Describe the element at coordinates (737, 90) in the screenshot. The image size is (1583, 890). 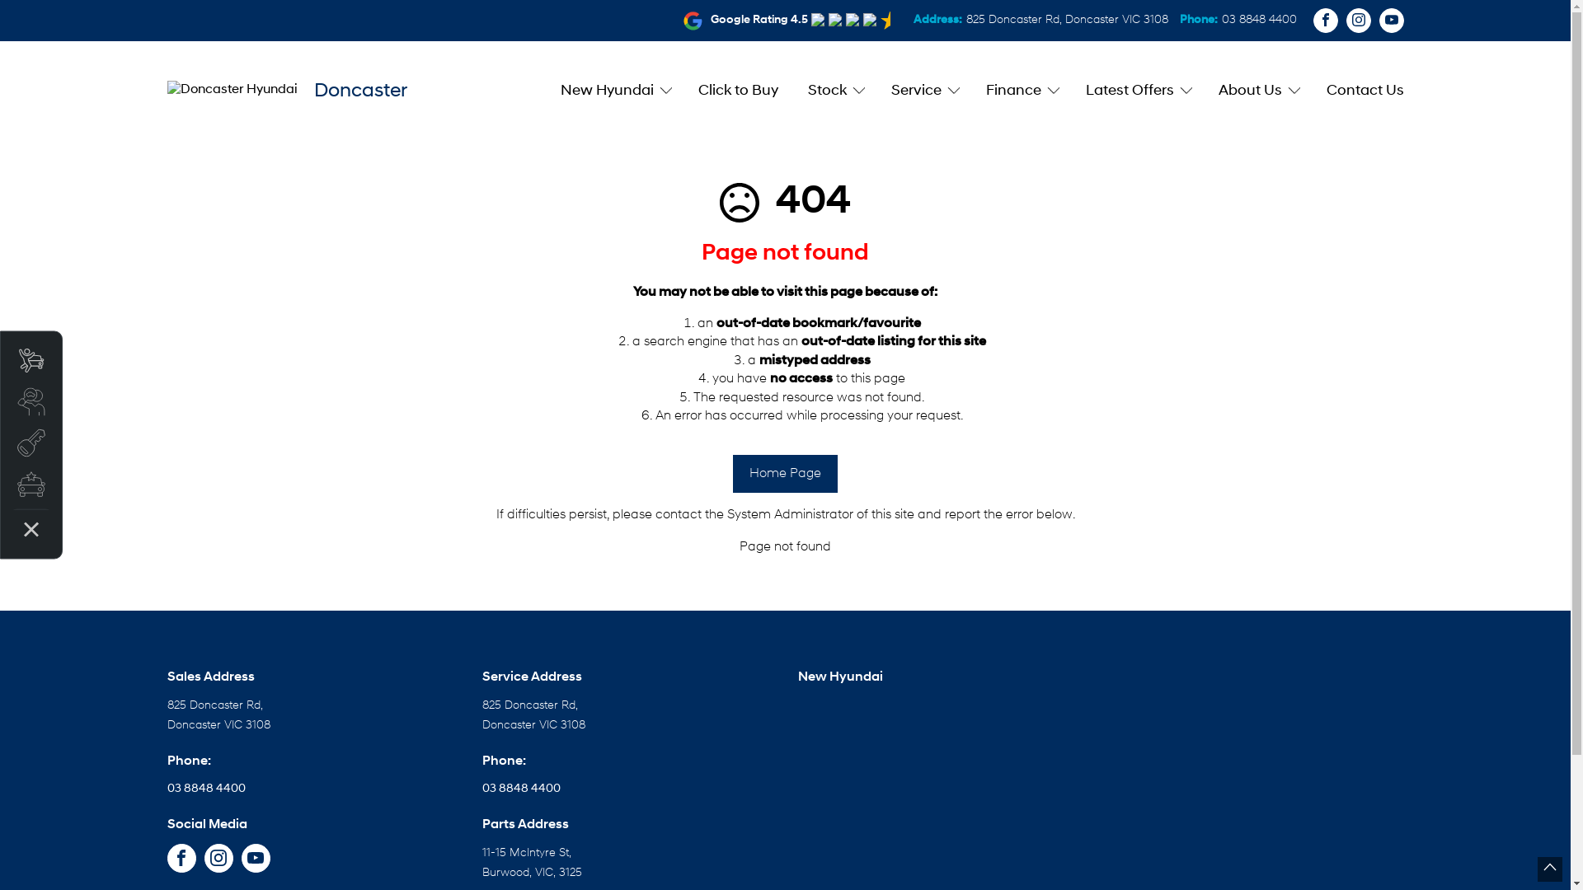
I see `Click to Buy` at that location.